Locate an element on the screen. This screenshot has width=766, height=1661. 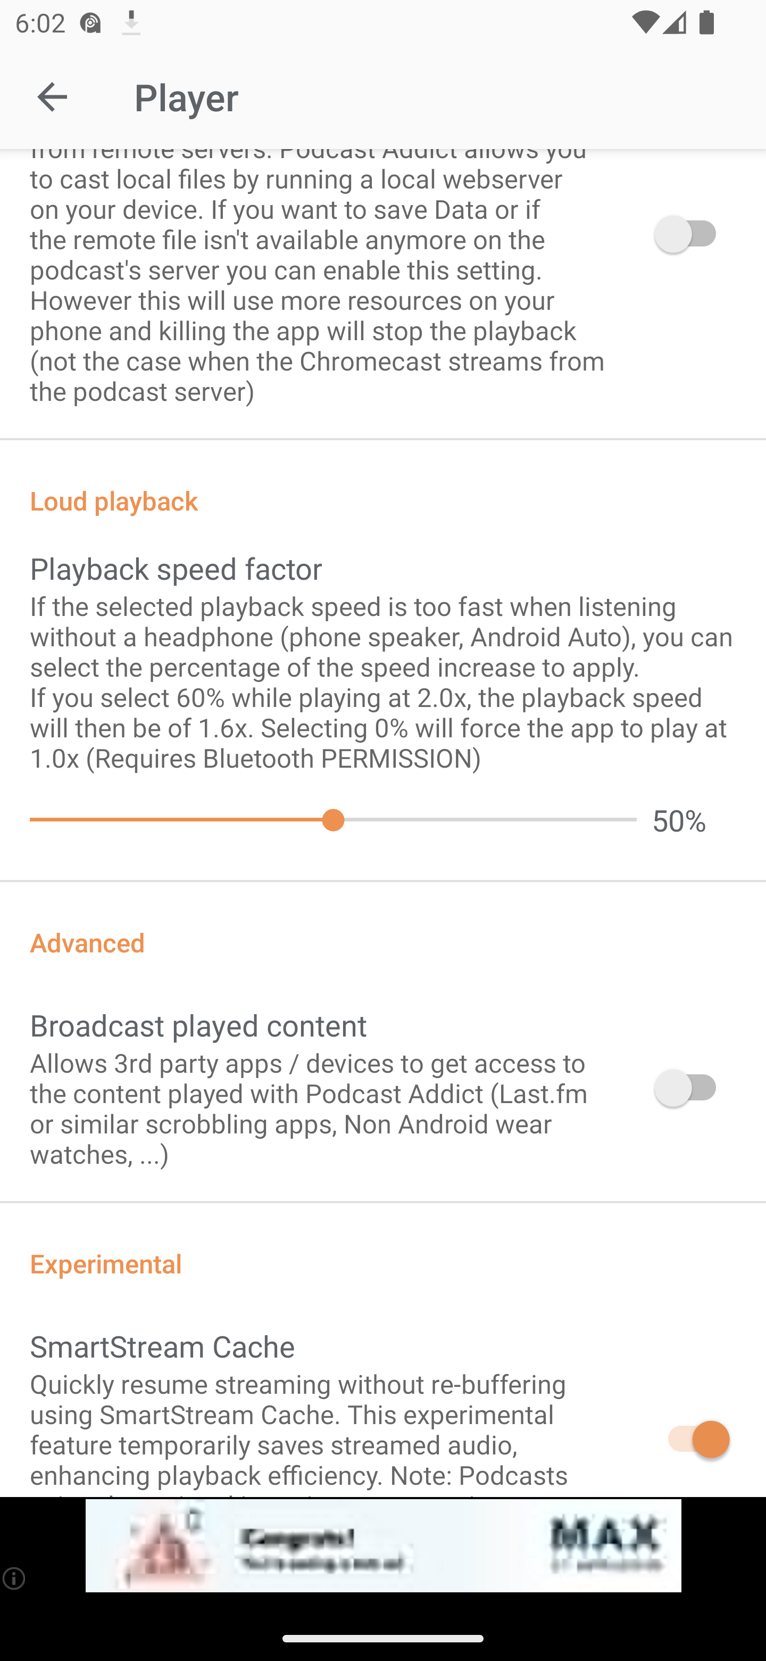
(i) is located at coordinates (15, 1578).